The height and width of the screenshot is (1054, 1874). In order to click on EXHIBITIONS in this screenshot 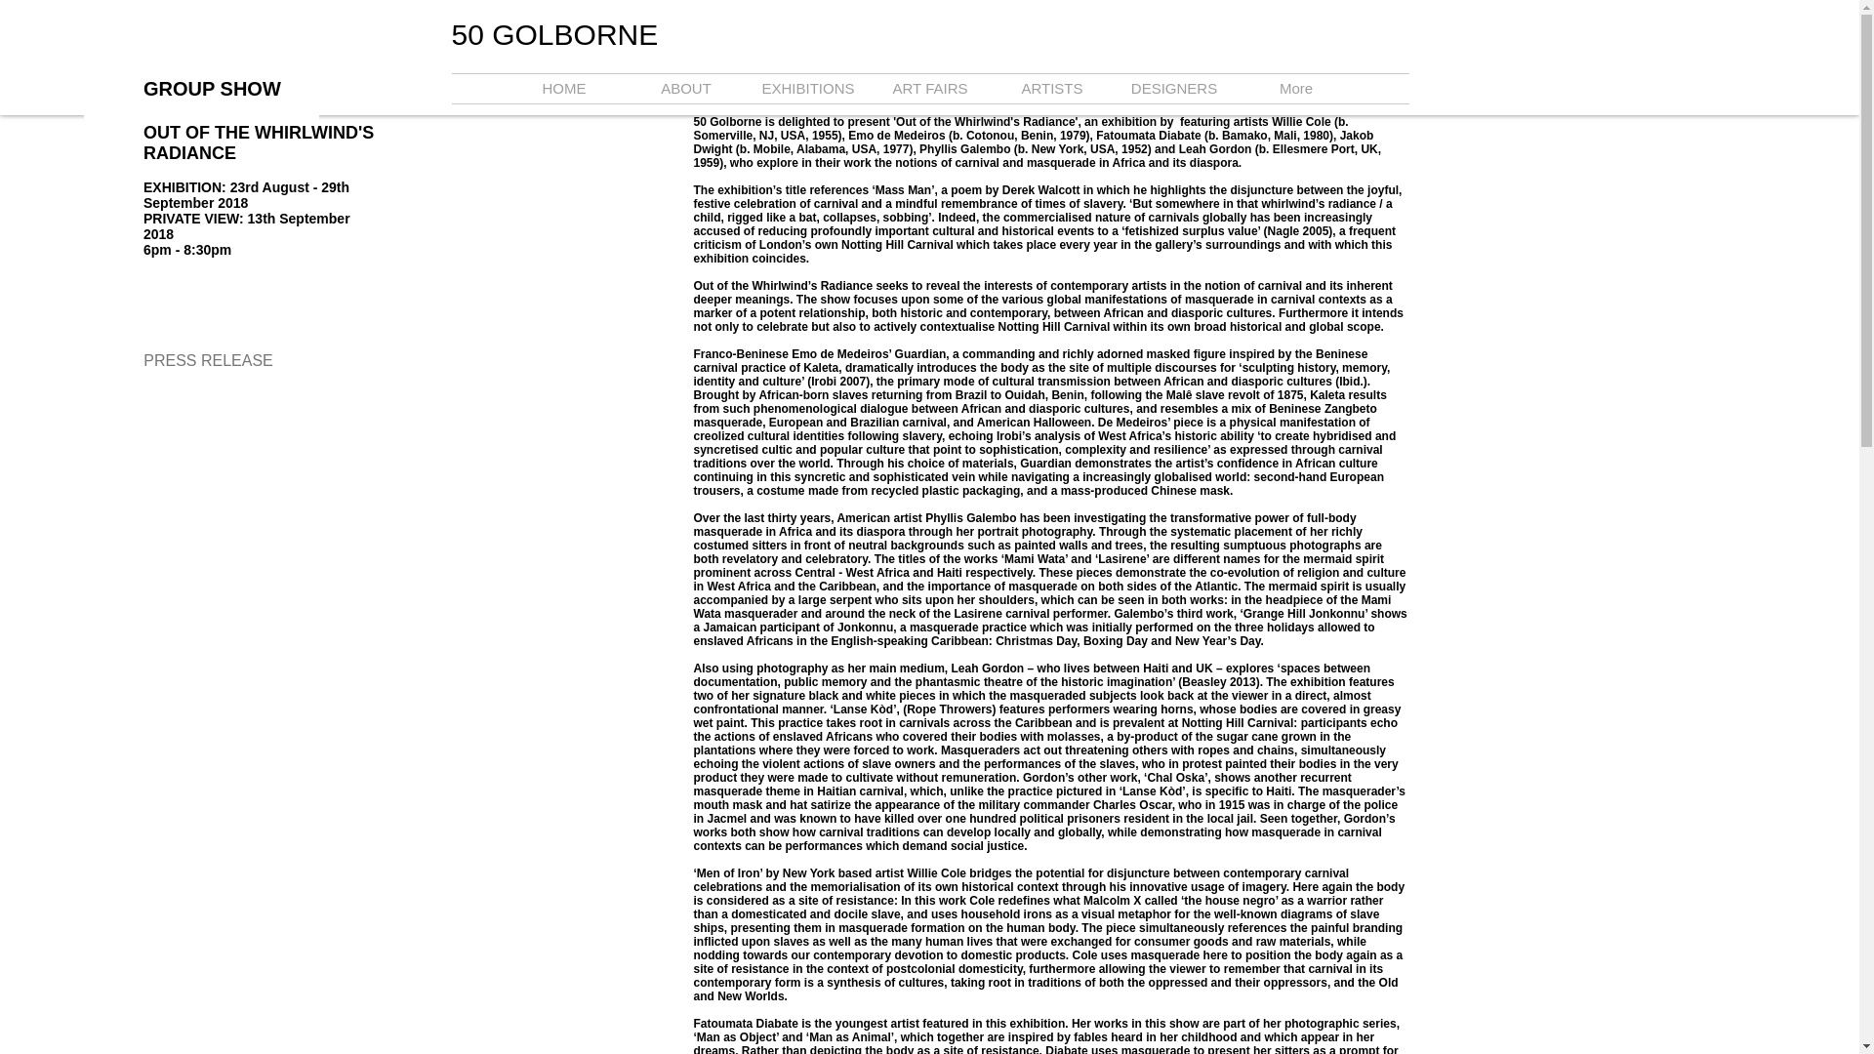, I will do `click(808, 88)`.